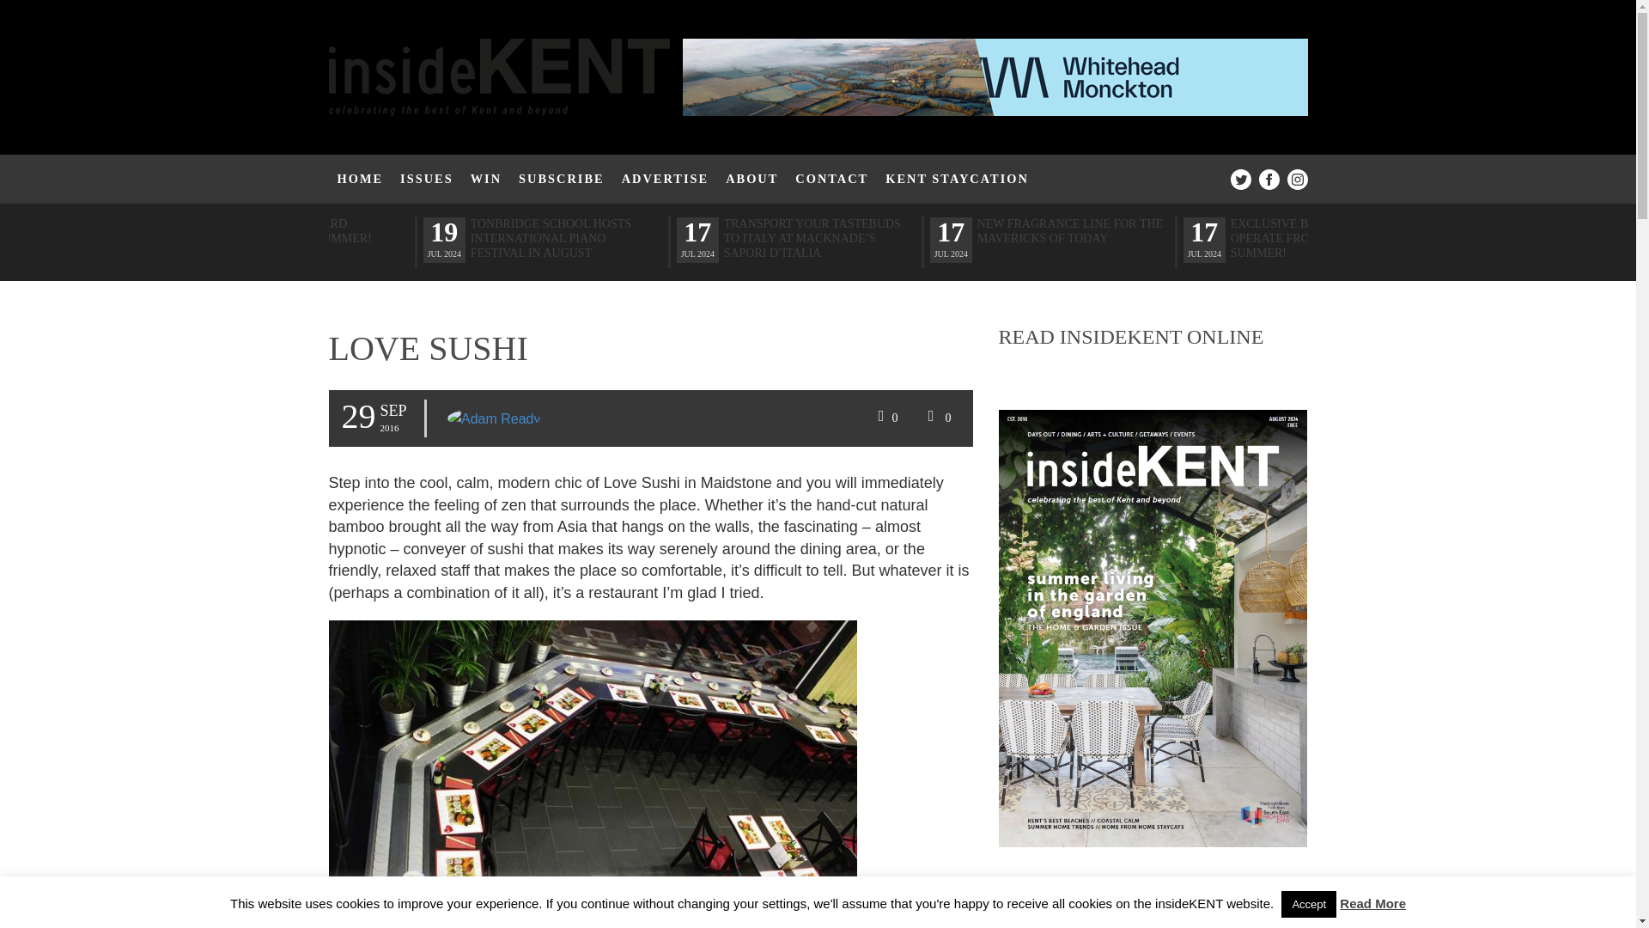 This screenshot has height=928, width=1649. What do you see at coordinates (751, 179) in the screenshot?
I see `ABOUT` at bounding box center [751, 179].